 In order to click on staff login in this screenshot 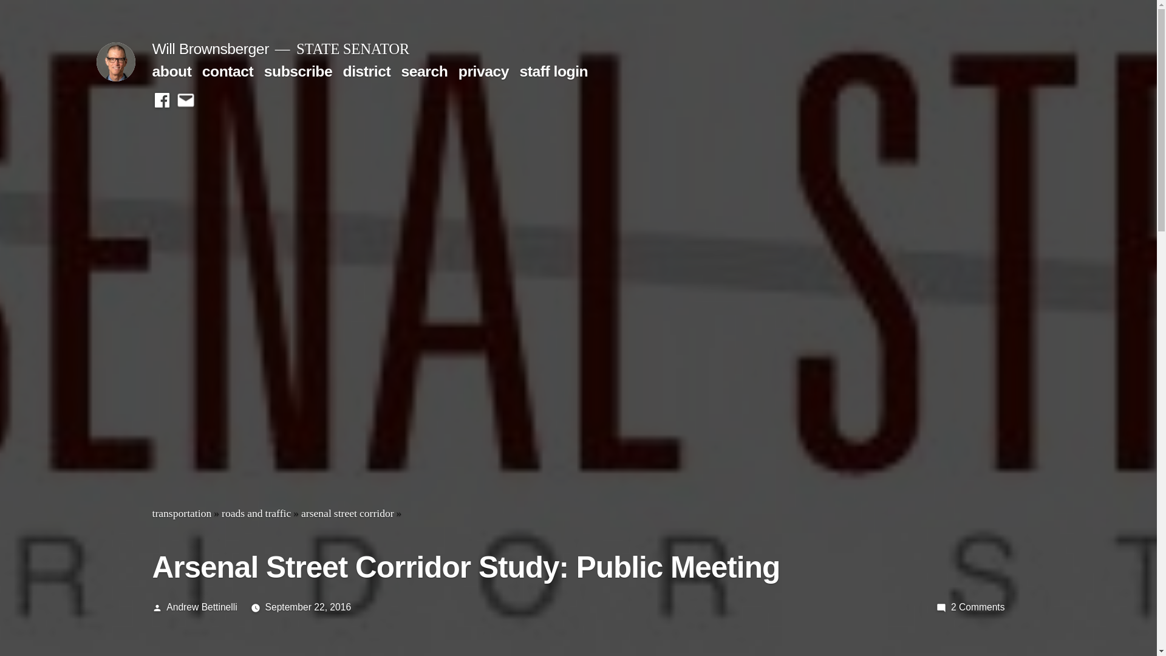, I will do `click(553, 70)`.